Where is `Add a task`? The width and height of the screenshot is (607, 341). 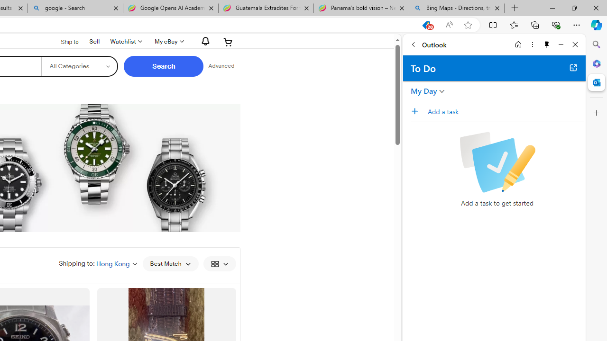
Add a task is located at coordinates (418, 111).